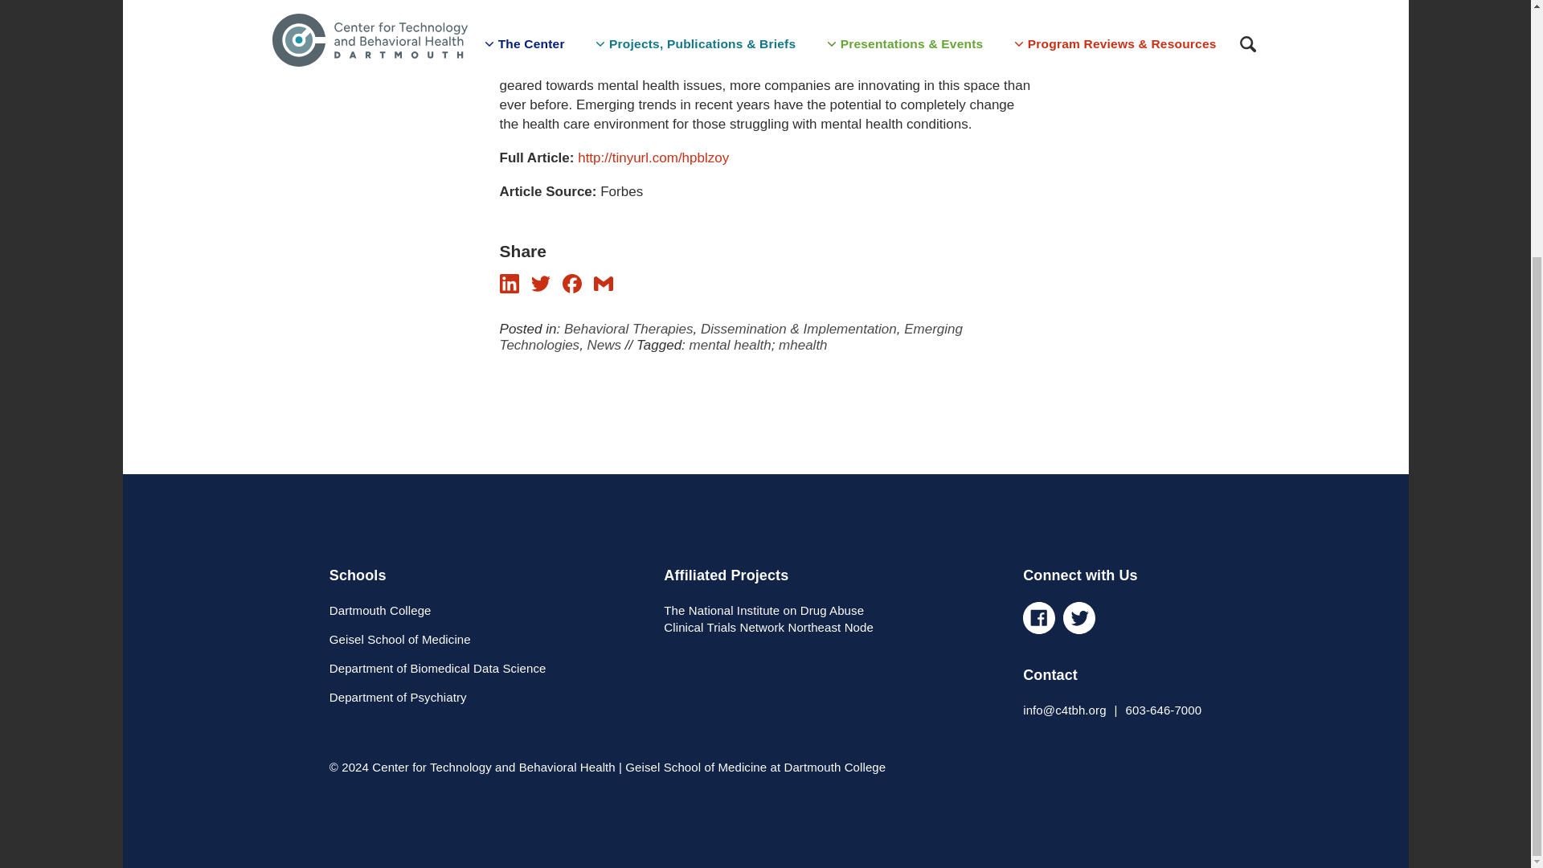 This screenshot has width=1543, height=868. I want to click on Dartmouth College, so click(381, 609).